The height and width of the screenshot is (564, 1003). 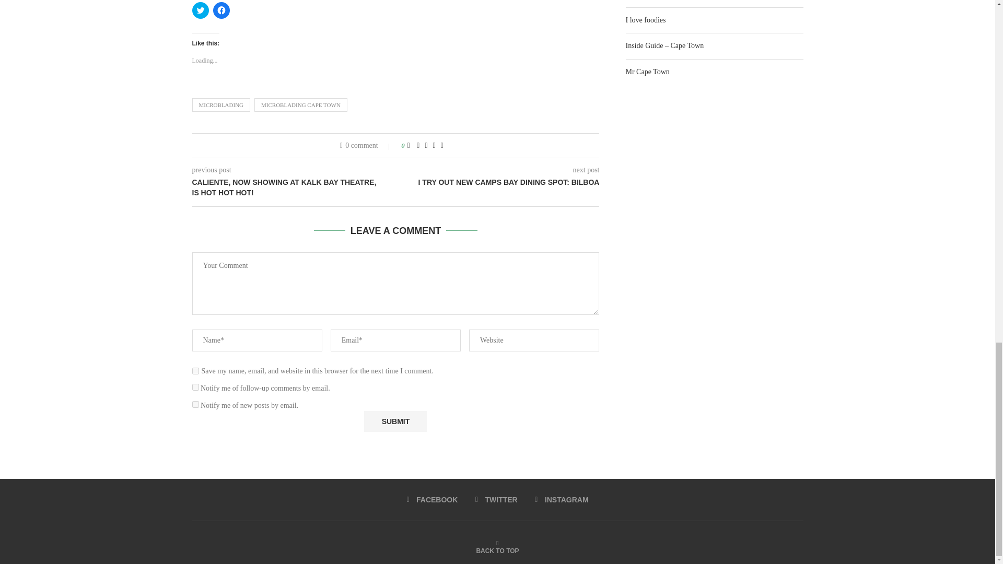 I want to click on subscribe, so click(x=195, y=387).